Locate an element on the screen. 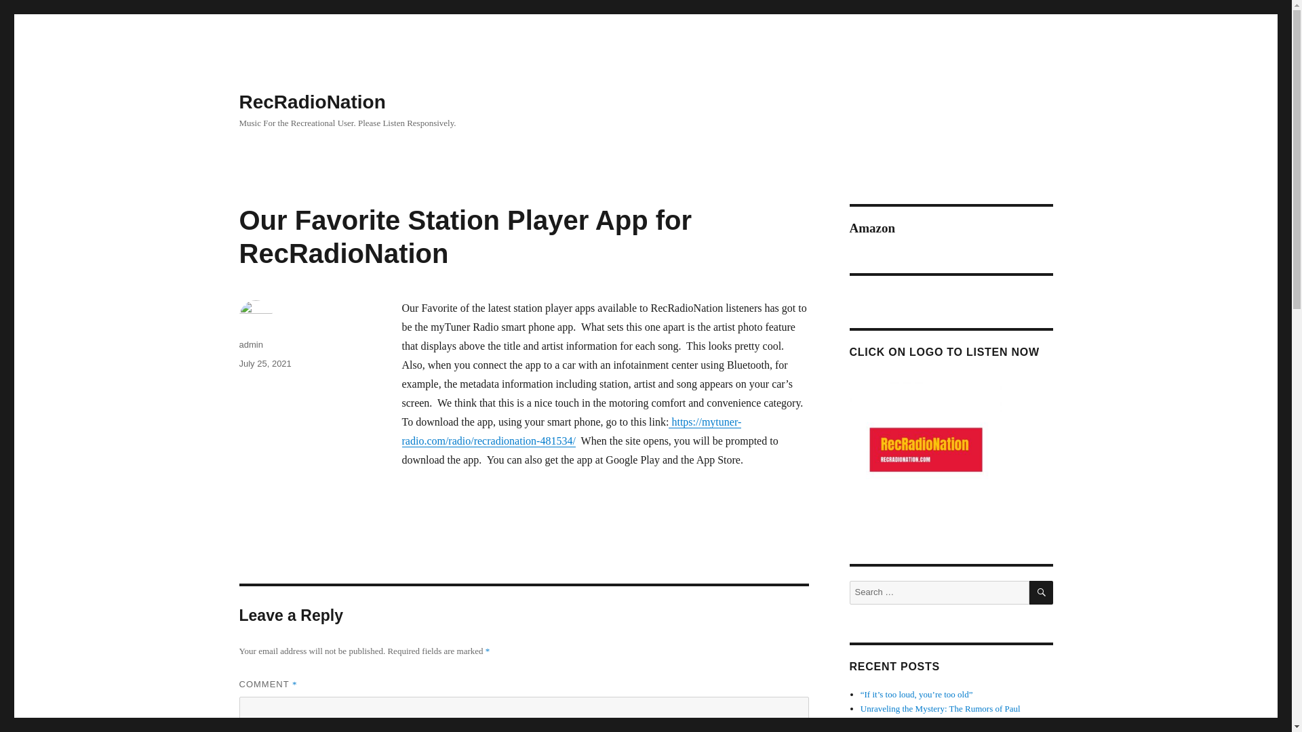  admin is located at coordinates (250, 344).